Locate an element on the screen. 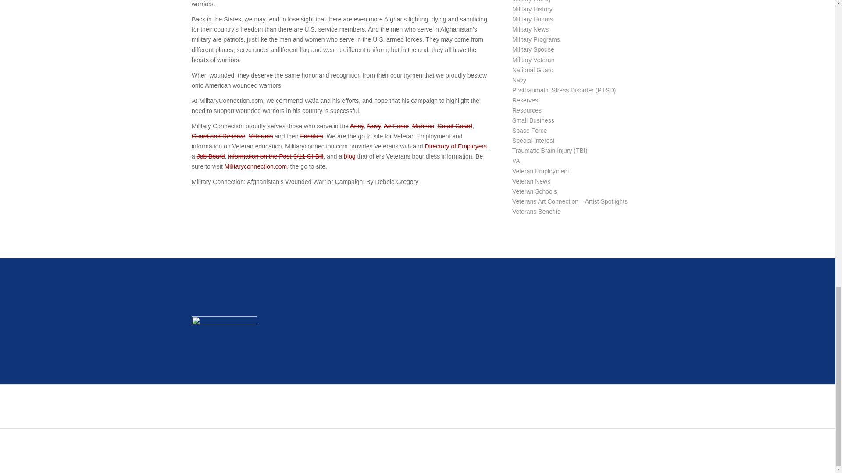 Image resolution: width=842 pixels, height=473 pixels. blog is located at coordinates (349, 156).